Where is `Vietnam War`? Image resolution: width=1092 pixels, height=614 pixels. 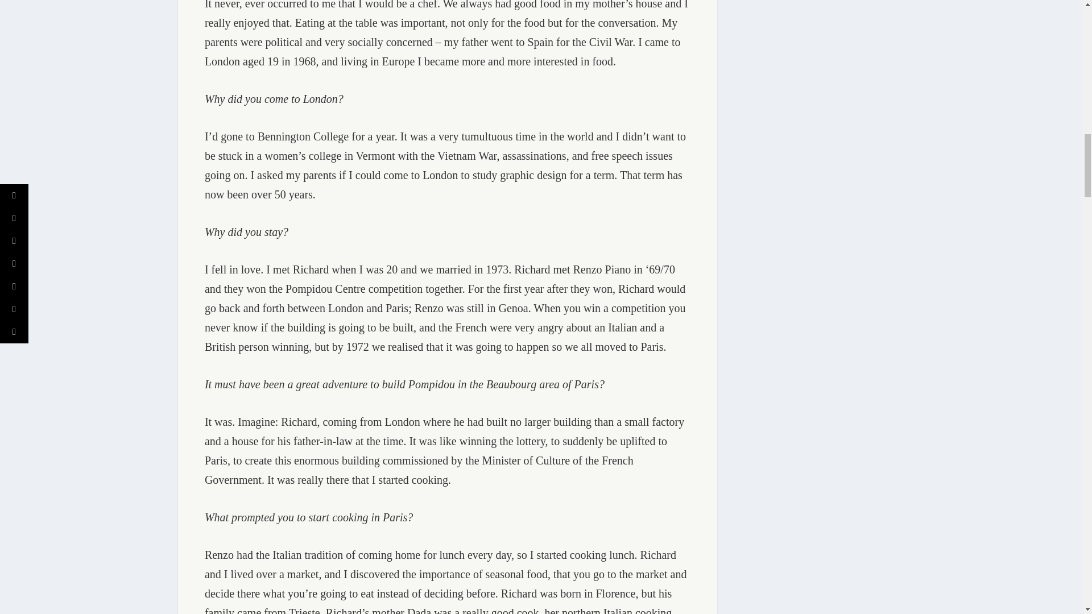 Vietnam War is located at coordinates (467, 156).